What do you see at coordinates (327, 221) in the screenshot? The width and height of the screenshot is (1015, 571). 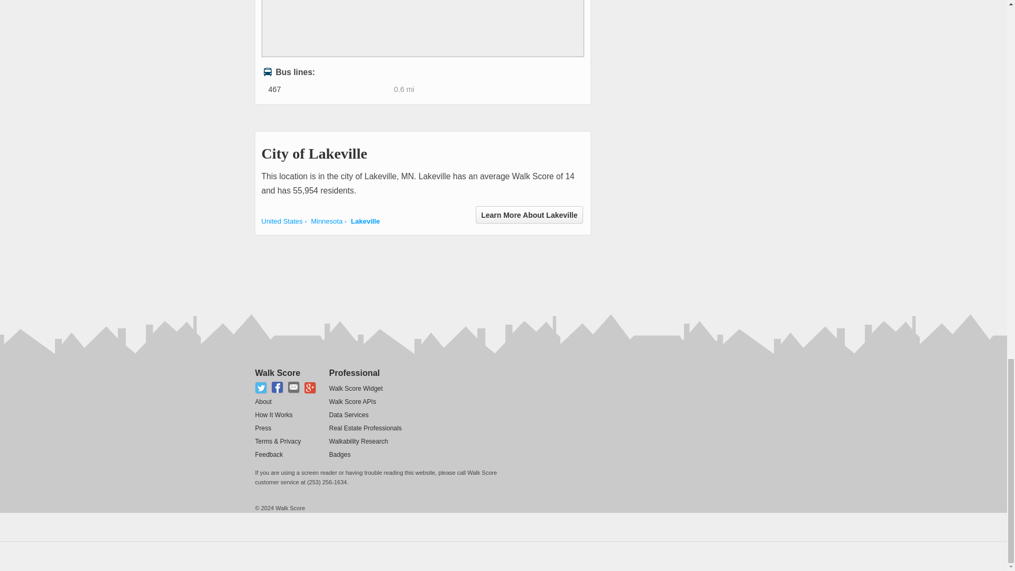 I see `Cities in Minnesota state` at bounding box center [327, 221].